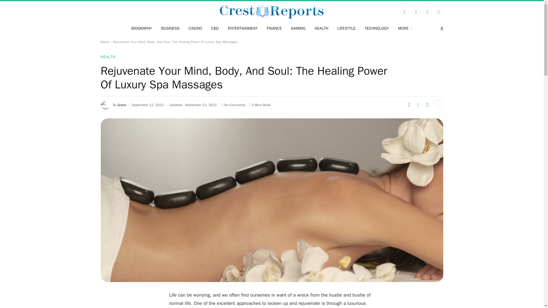 The height and width of the screenshot is (308, 548). I want to click on FINANCE, so click(274, 29).